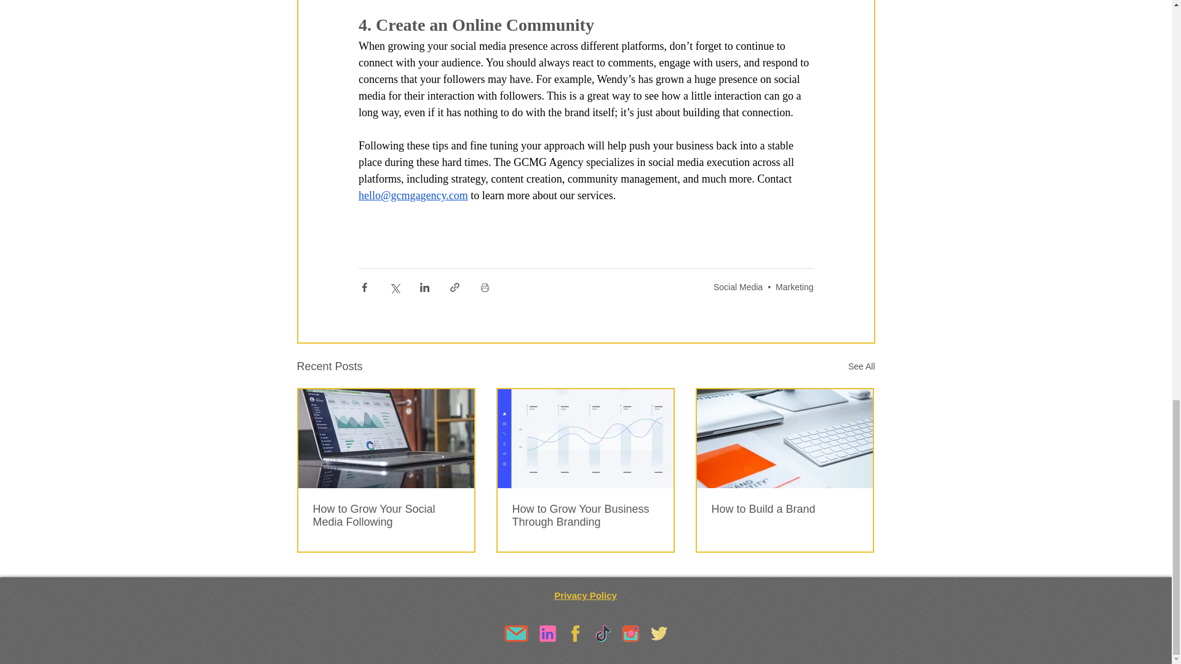 The image size is (1181, 664). I want to click on How to Grow Your Social Media Following, so click(386, 515).